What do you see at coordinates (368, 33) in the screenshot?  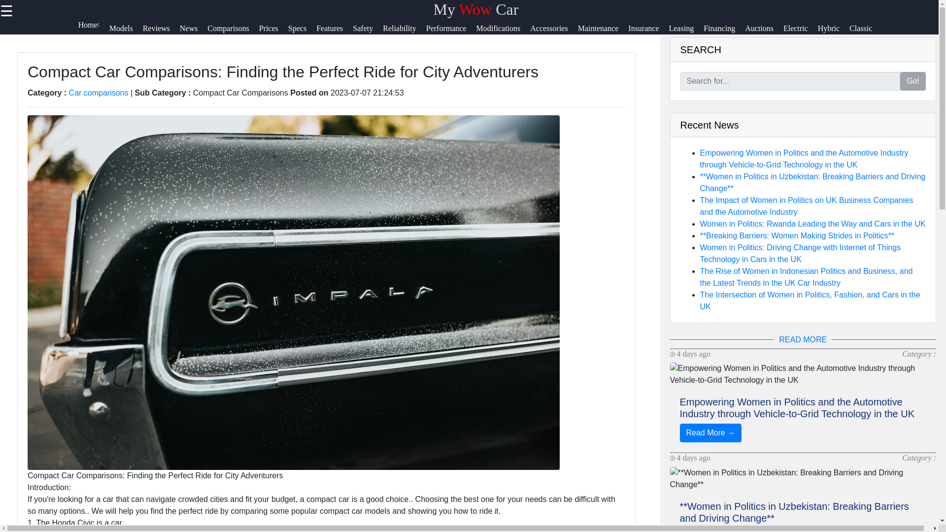 I see `Safety` at bounding box center [368, 33].